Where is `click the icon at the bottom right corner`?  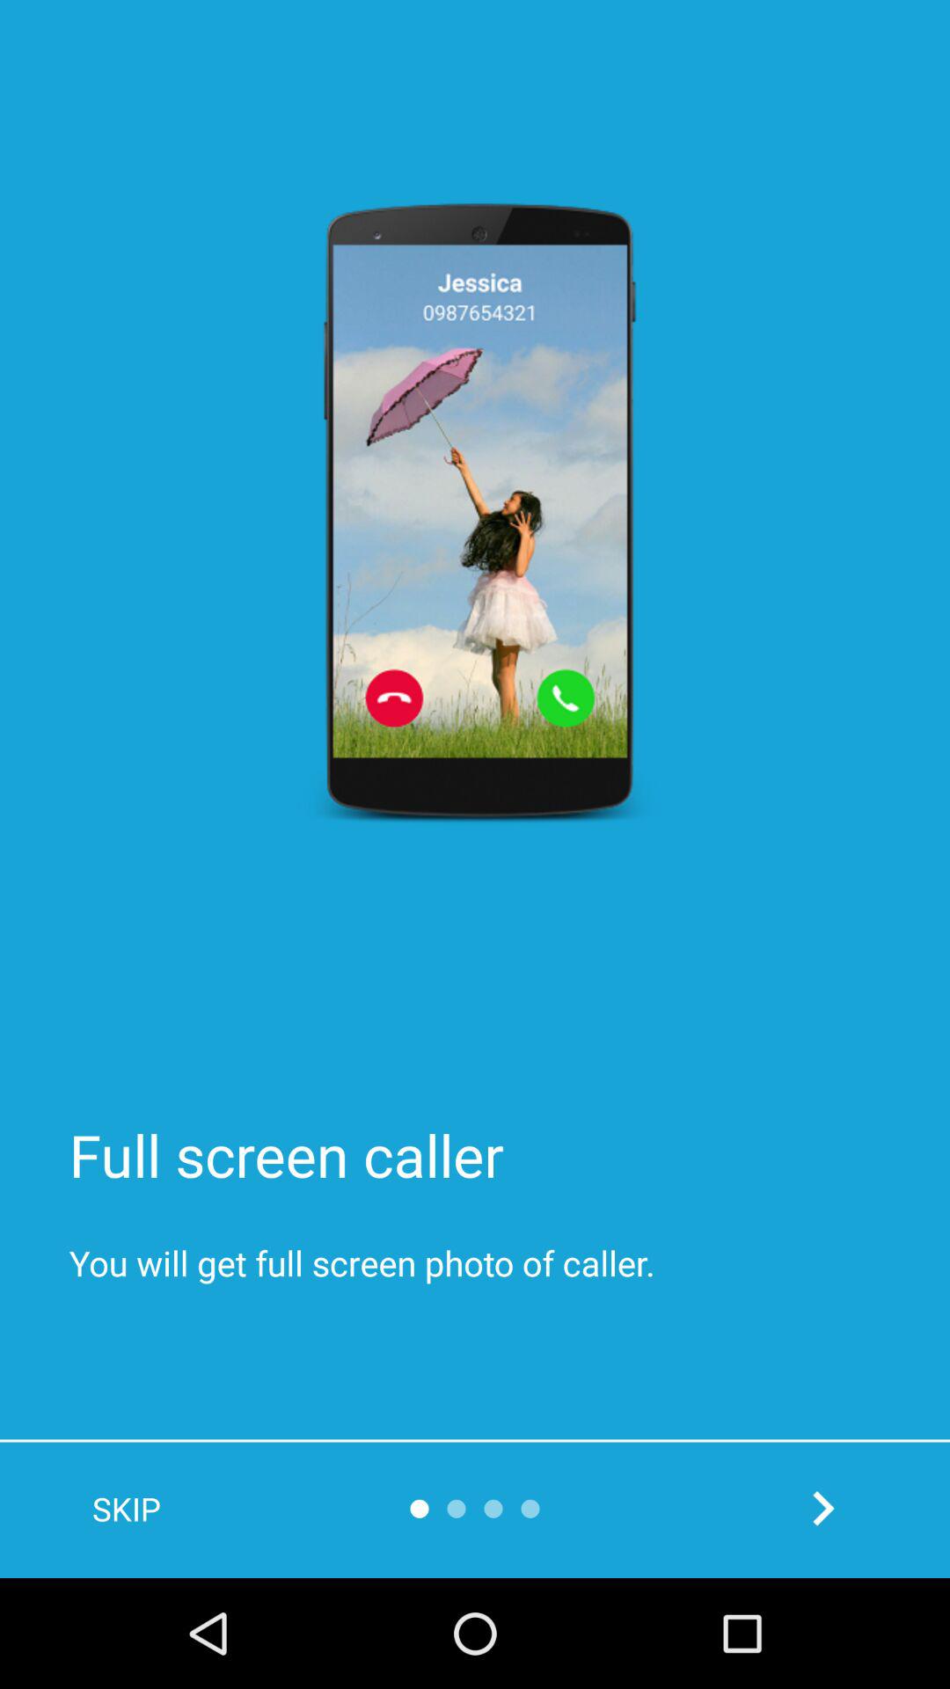 click the icon at the bottom right corner is located at coordinates (823, 1508).